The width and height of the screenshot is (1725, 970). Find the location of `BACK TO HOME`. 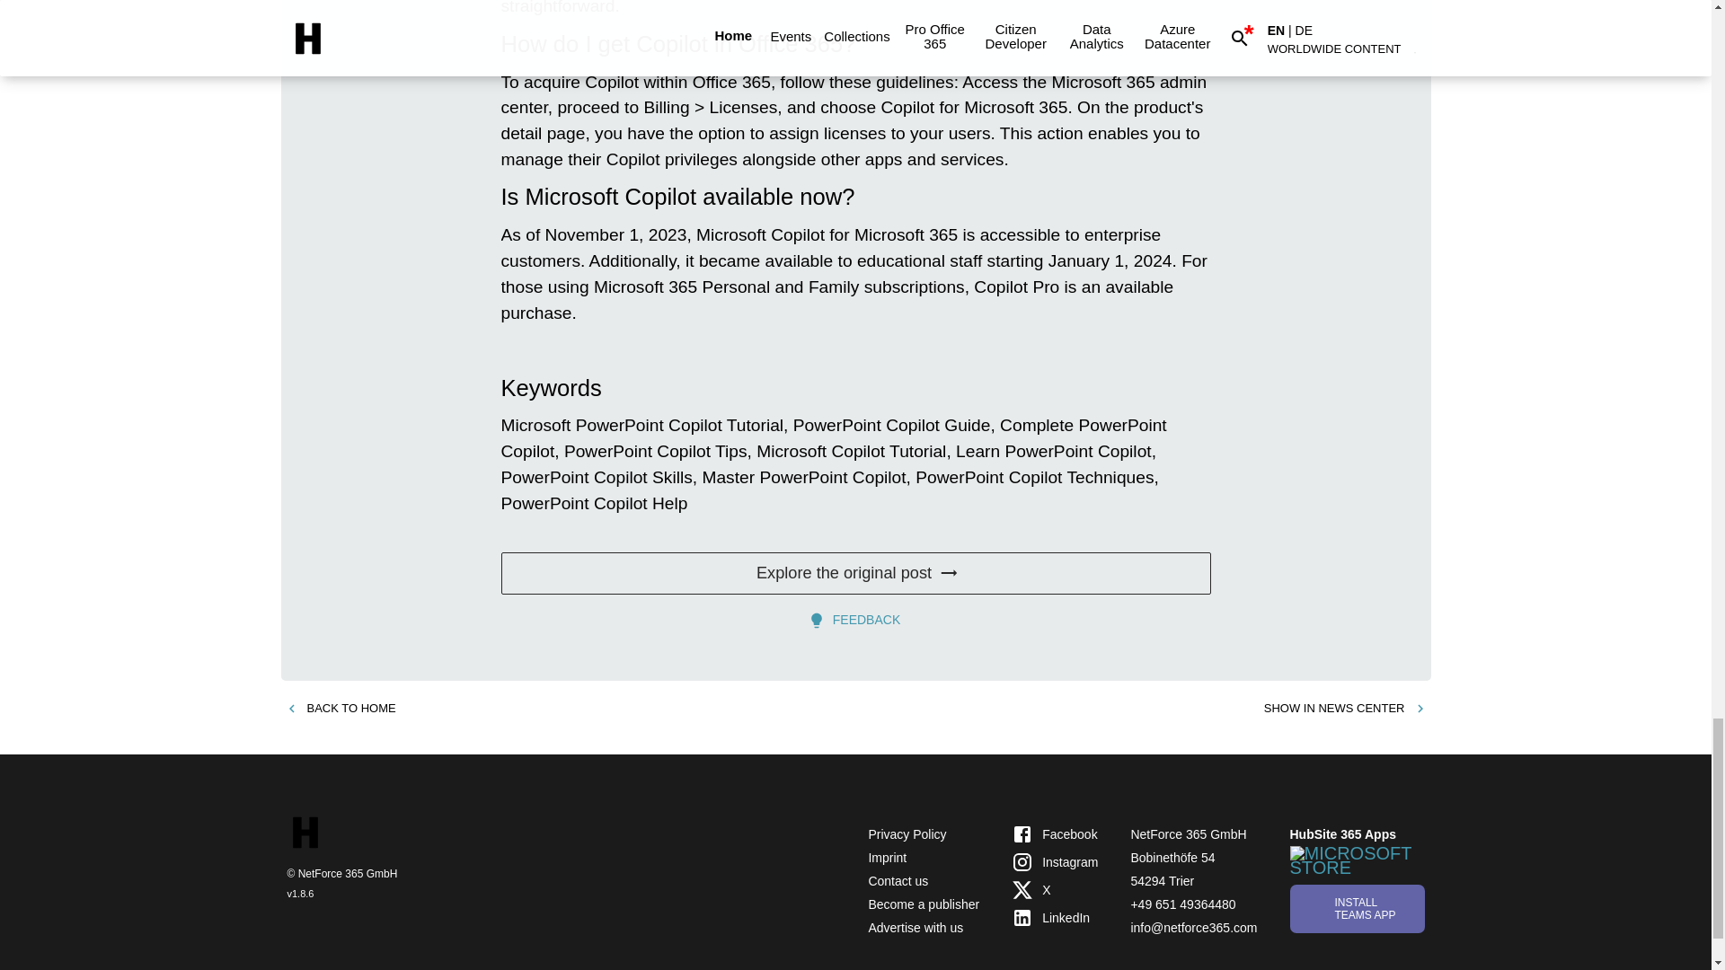

BACK TO HOME is located at coordinates (340, 709).